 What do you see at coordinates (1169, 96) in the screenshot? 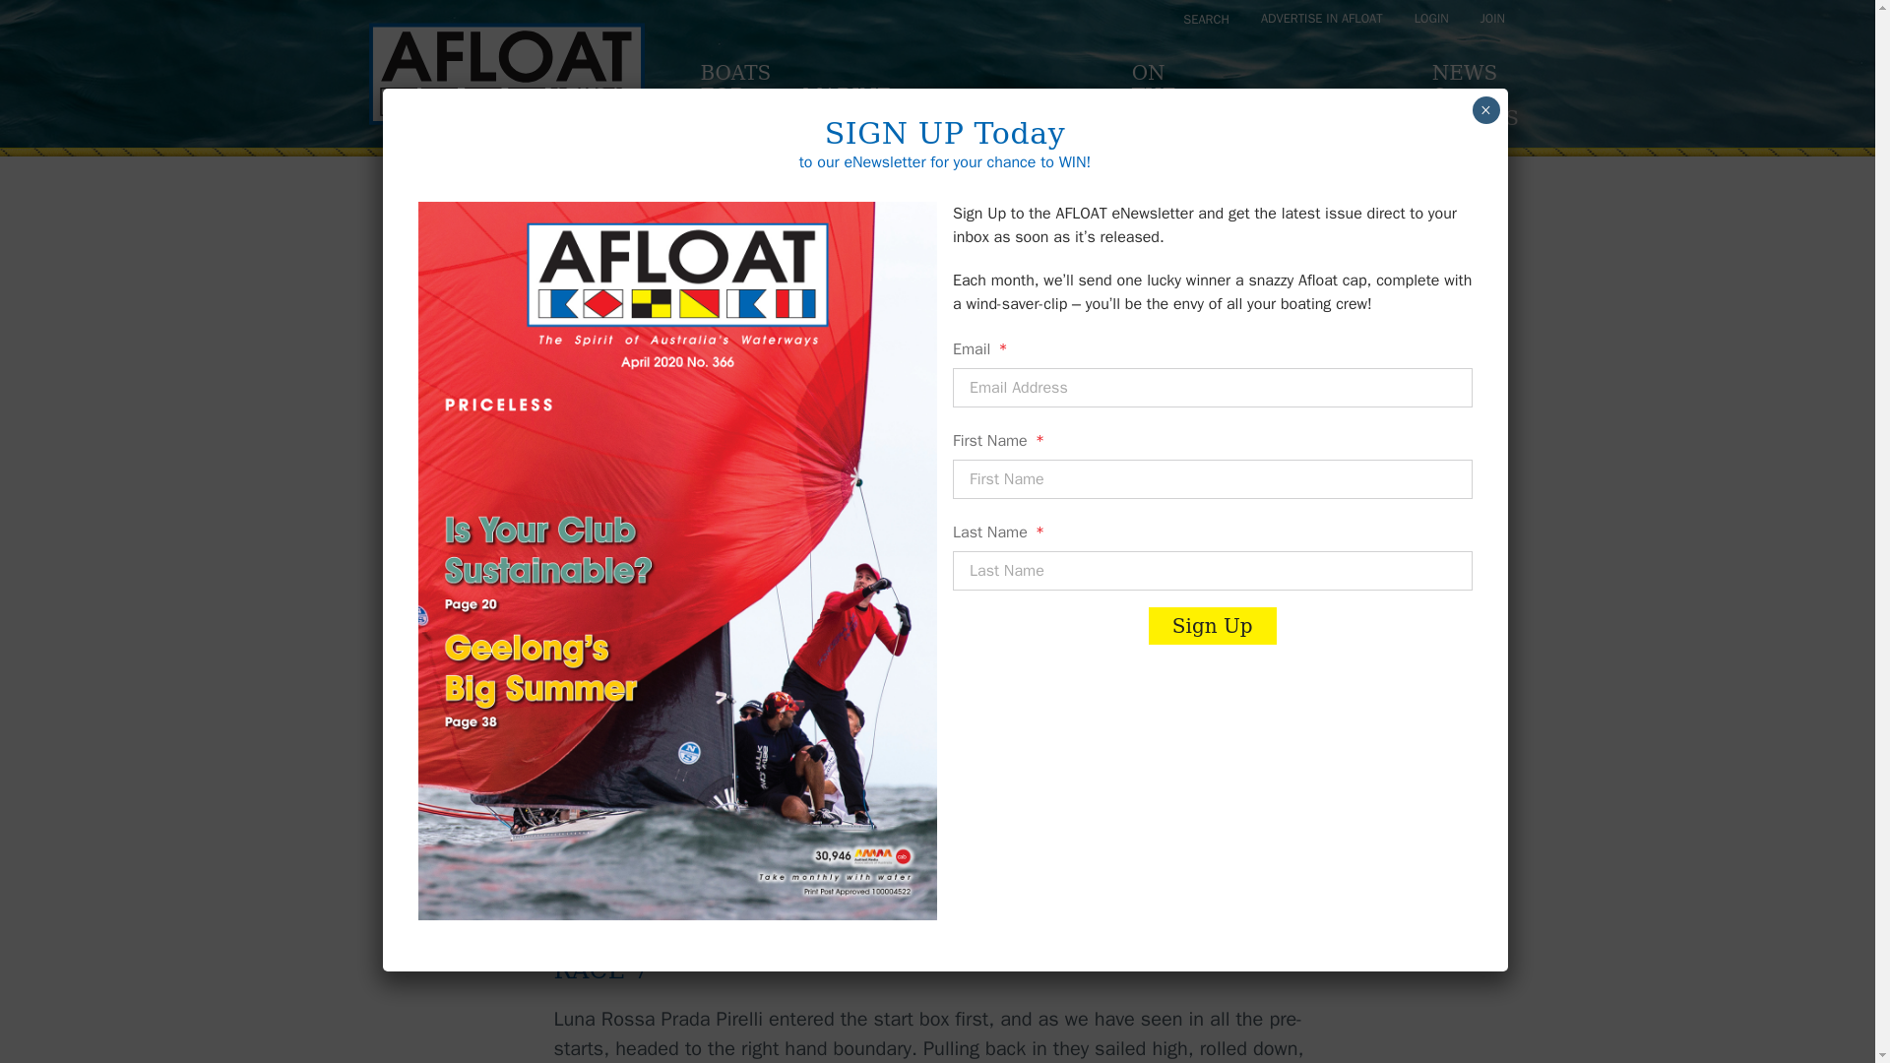
I see `Sign Up` at bounding box center [1169, 96].